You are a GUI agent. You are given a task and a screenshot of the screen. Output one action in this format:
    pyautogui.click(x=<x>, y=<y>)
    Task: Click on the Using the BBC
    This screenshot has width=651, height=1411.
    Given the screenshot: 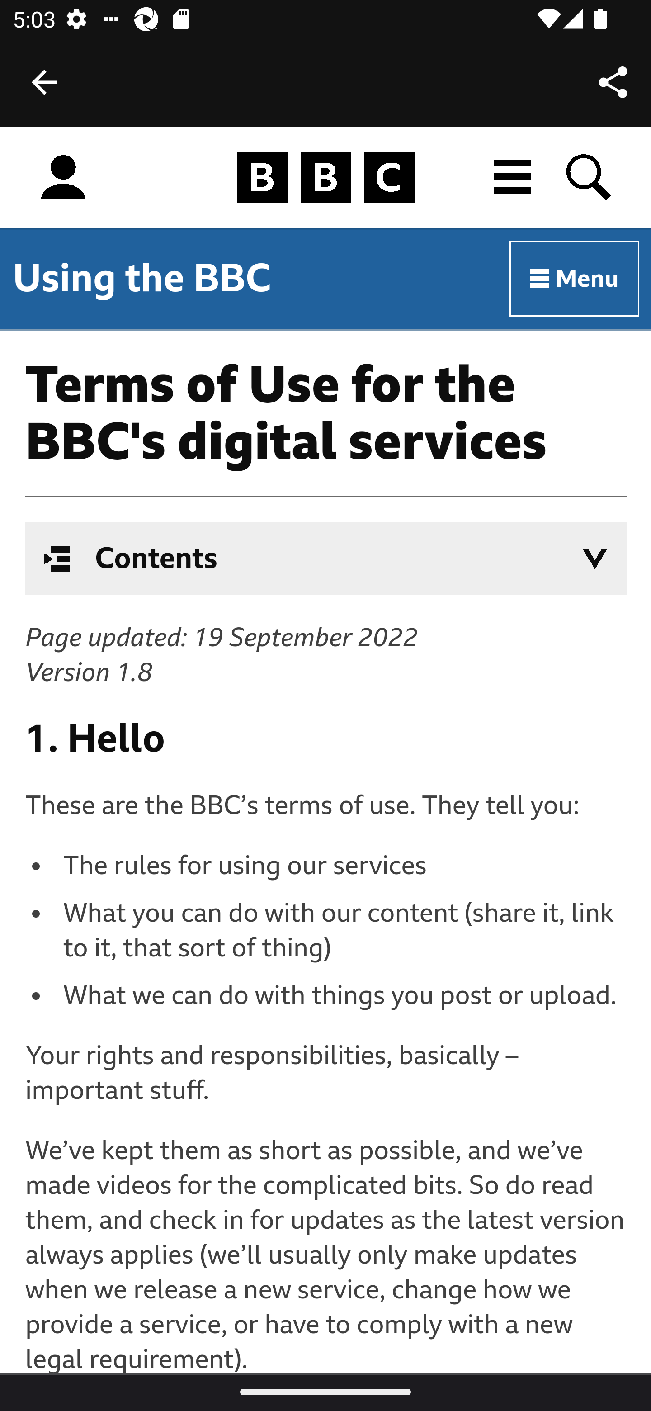 What is the action you would take?
    pyautogui.click(x=142, y=278)
    